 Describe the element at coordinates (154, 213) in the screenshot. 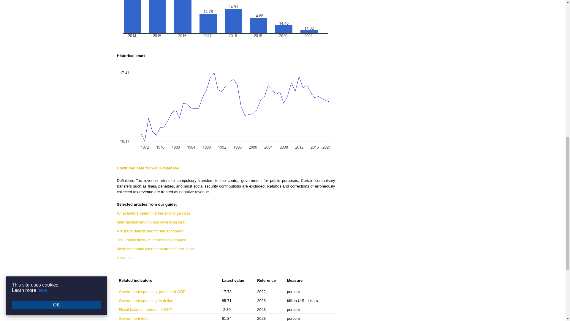

I see `What factors determine the exchange rates` at that location.